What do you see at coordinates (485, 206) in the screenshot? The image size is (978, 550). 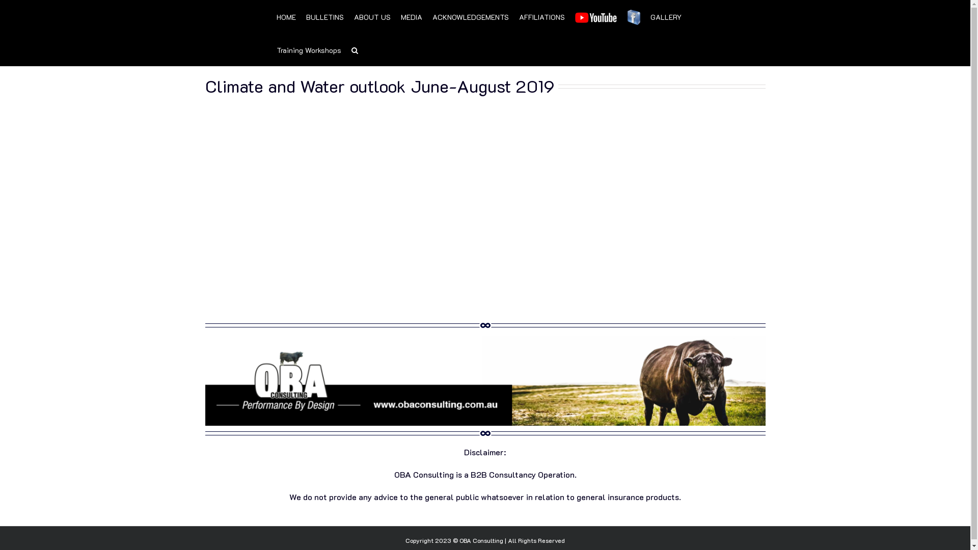 I see `YouTube video player` at bounding box center [485, 206].